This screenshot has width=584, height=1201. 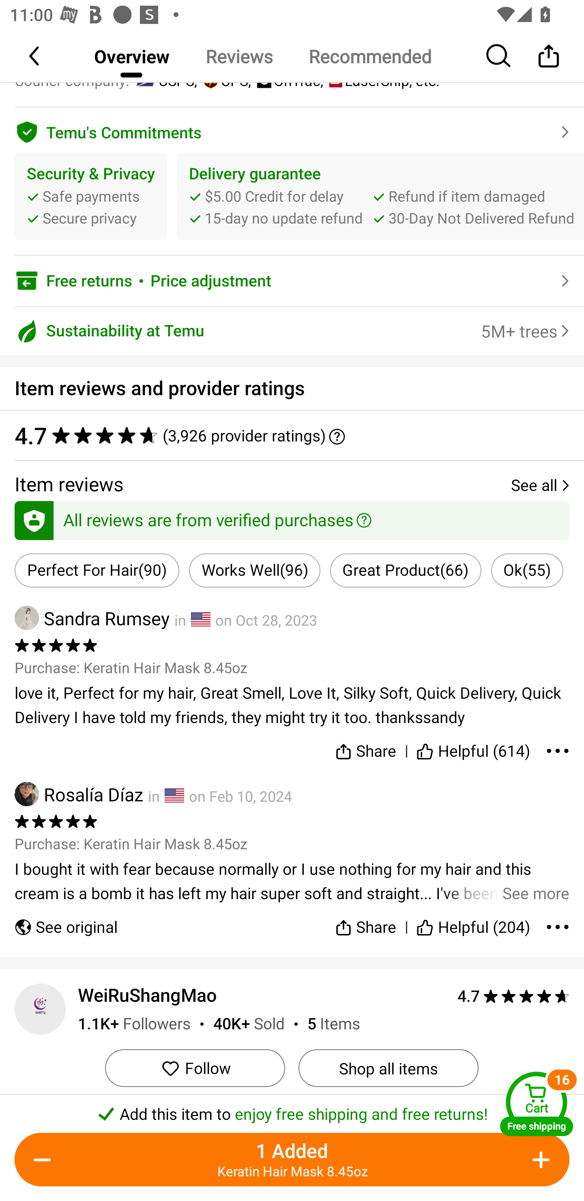 What do you see at coordinates (474, 748) in the screenshot?
I see `  Helpful (614)` at bounding box center [474, 748].